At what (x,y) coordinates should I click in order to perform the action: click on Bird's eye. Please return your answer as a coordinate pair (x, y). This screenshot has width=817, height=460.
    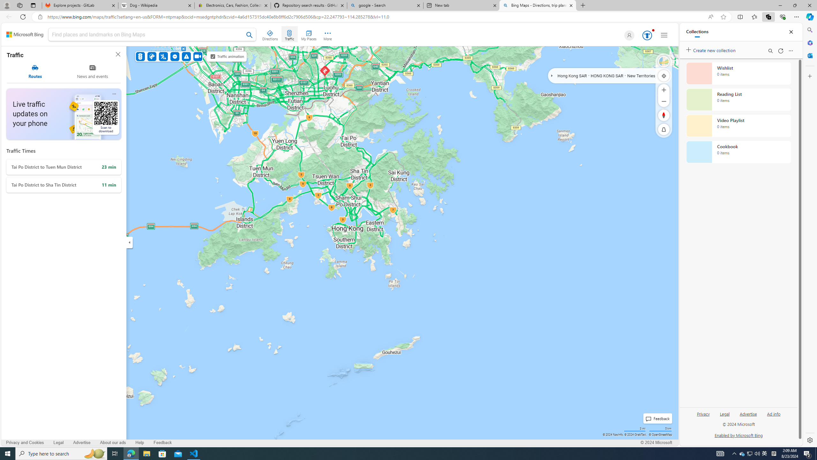
    Looking at the image, I should click on (664, 62).